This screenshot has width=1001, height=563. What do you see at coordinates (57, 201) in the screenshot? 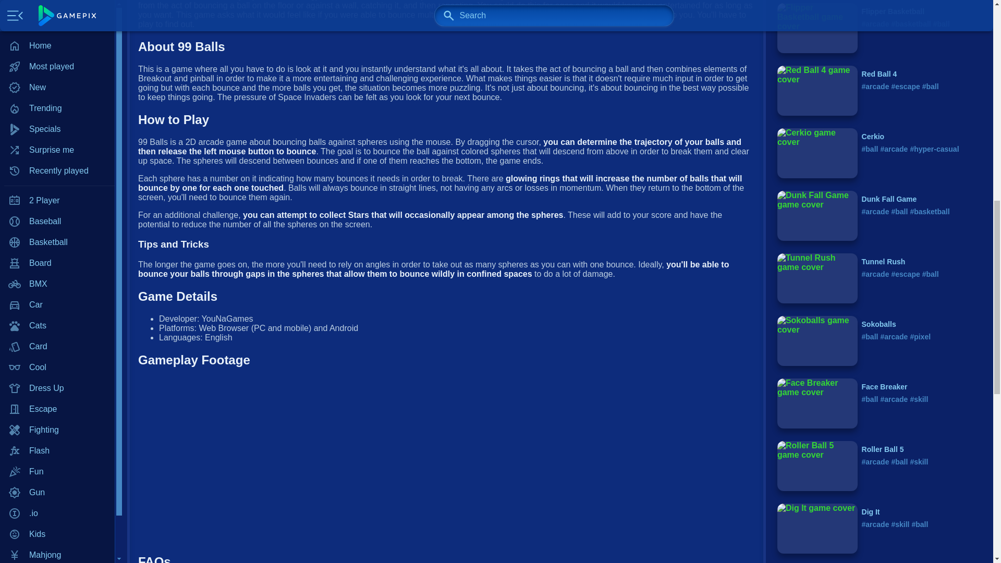
I see `Soccer` at bounding box center [57, 201].